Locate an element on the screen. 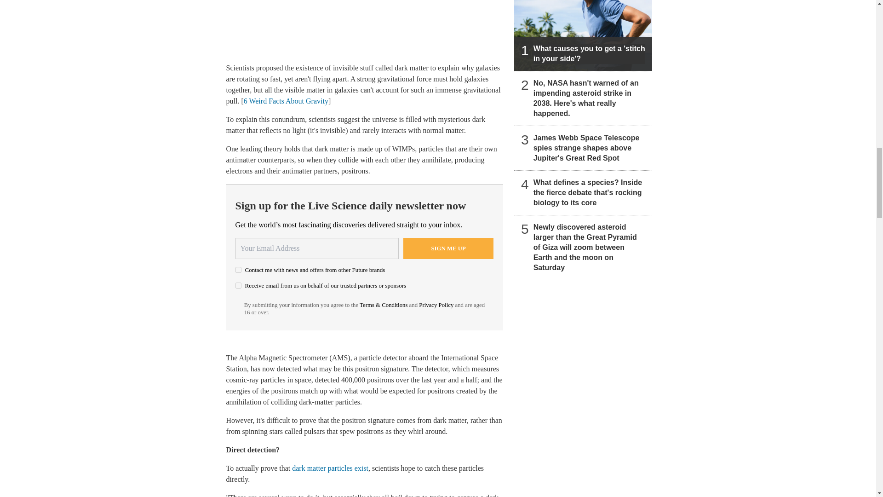  Sign me up is located at coordinates (448, 248).